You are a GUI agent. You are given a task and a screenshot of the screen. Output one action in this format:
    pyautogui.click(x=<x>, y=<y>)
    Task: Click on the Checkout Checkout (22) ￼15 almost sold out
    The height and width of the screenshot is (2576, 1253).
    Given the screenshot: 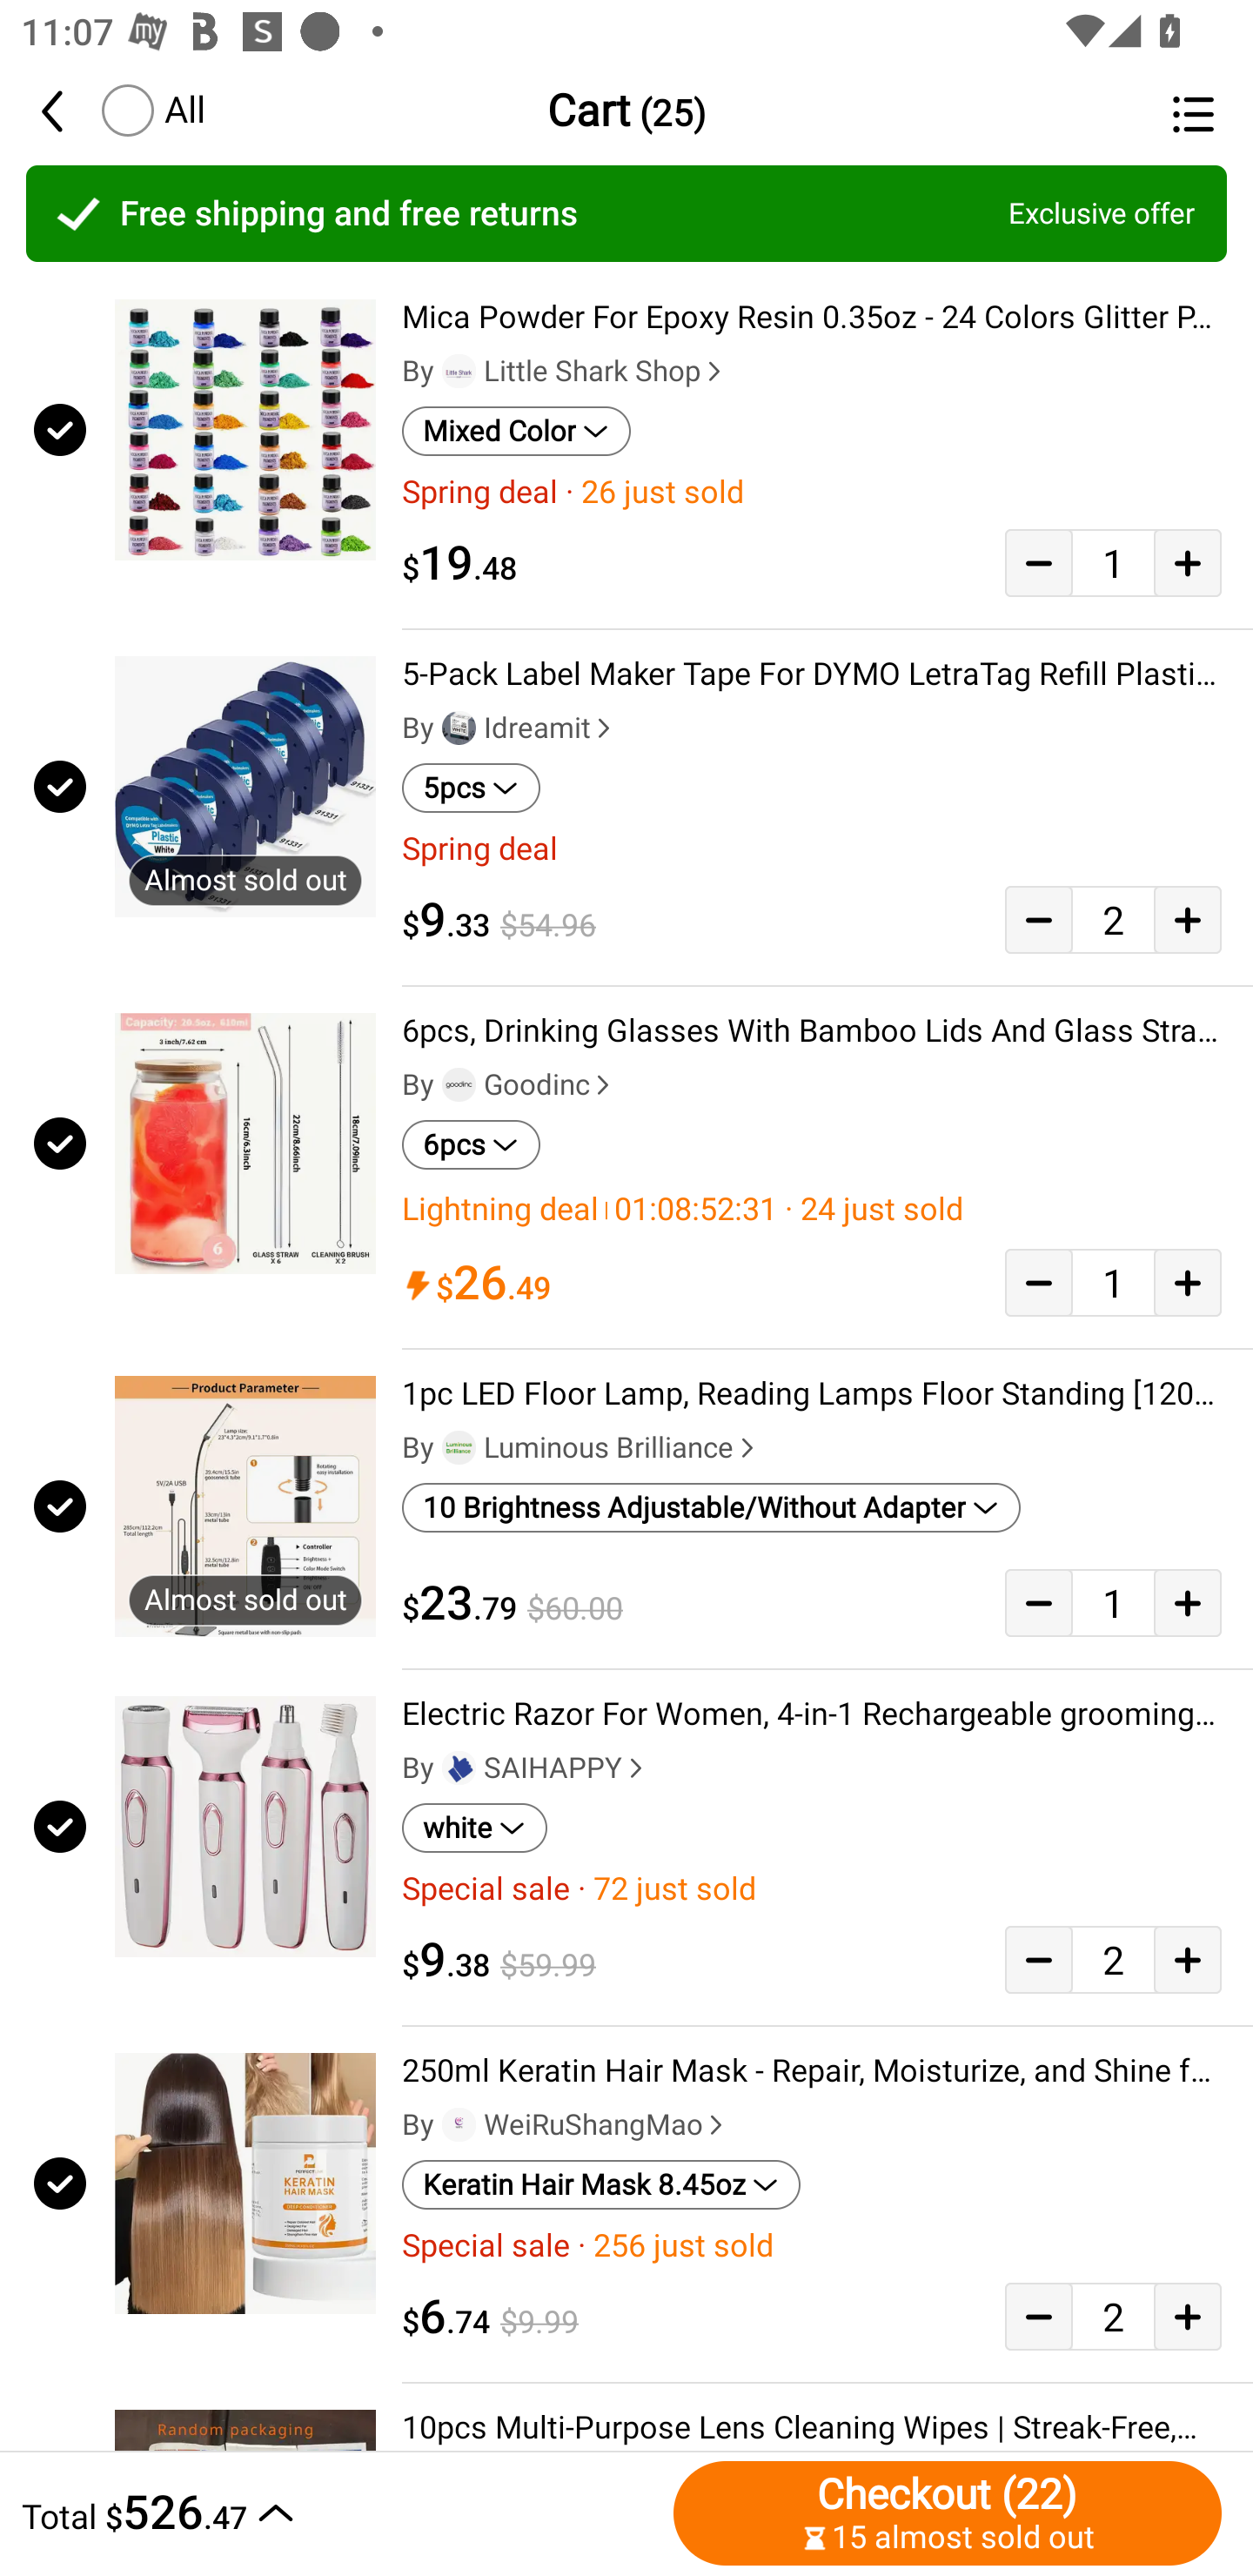 What is the action you would take?
    pyautogui.click(x=948, y=2512)
    